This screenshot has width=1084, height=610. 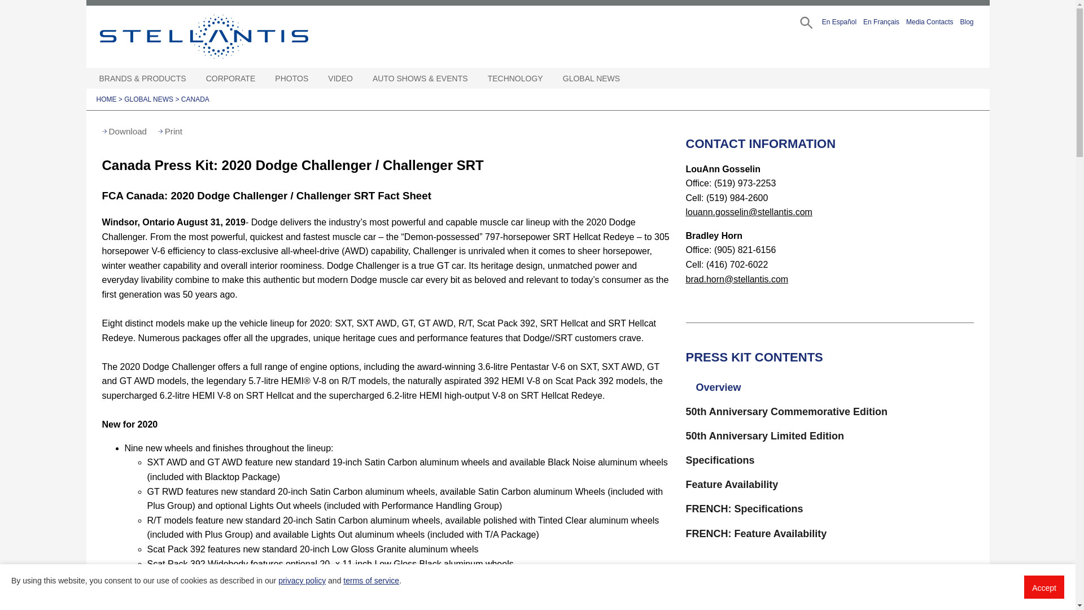 What do you see at coordinates (967, 20) in the screenshot?
I see `Blog` at bounding box center [967, 20].